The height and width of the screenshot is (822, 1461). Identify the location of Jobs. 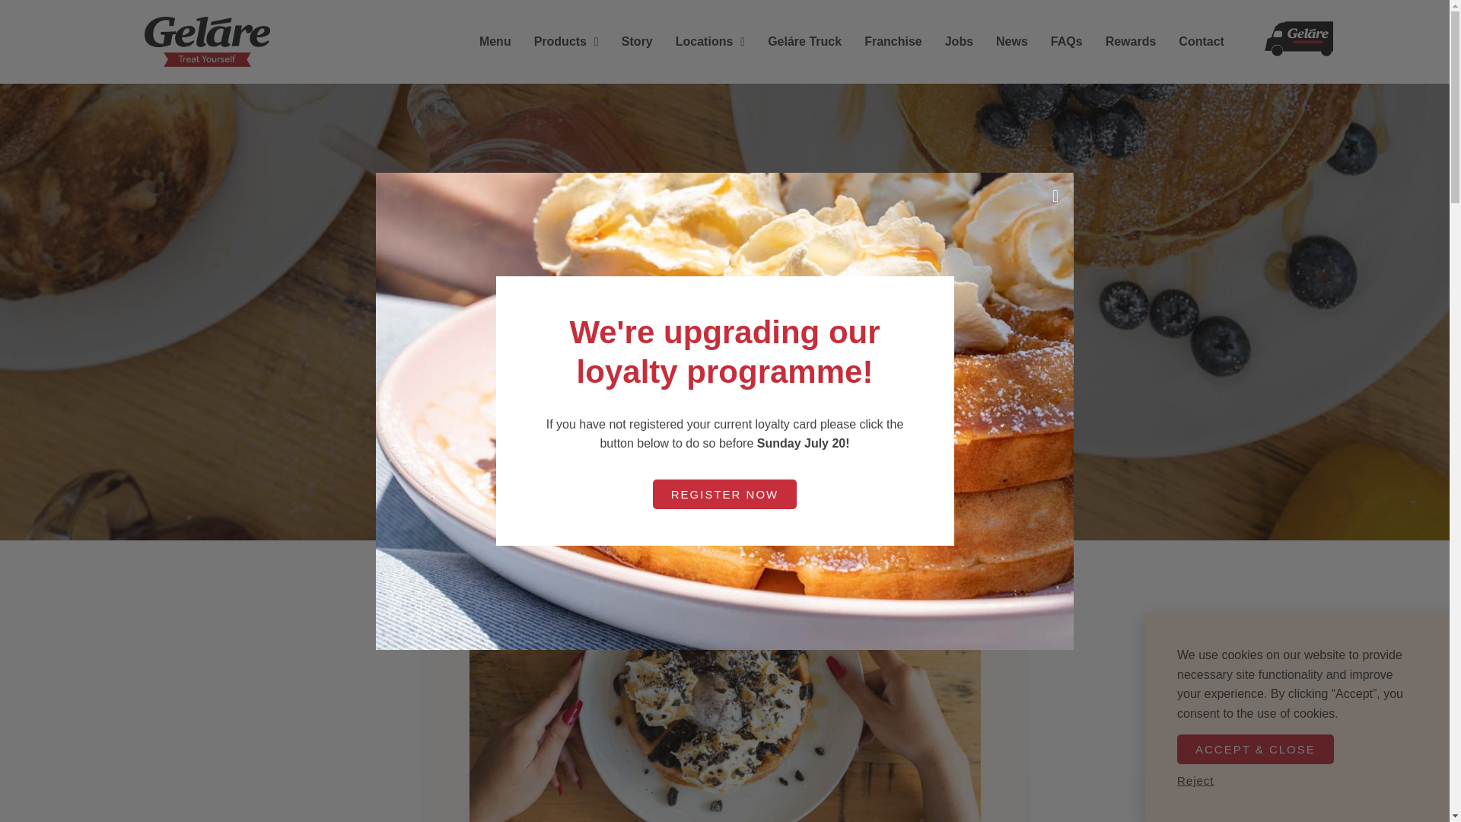
(959, 41).